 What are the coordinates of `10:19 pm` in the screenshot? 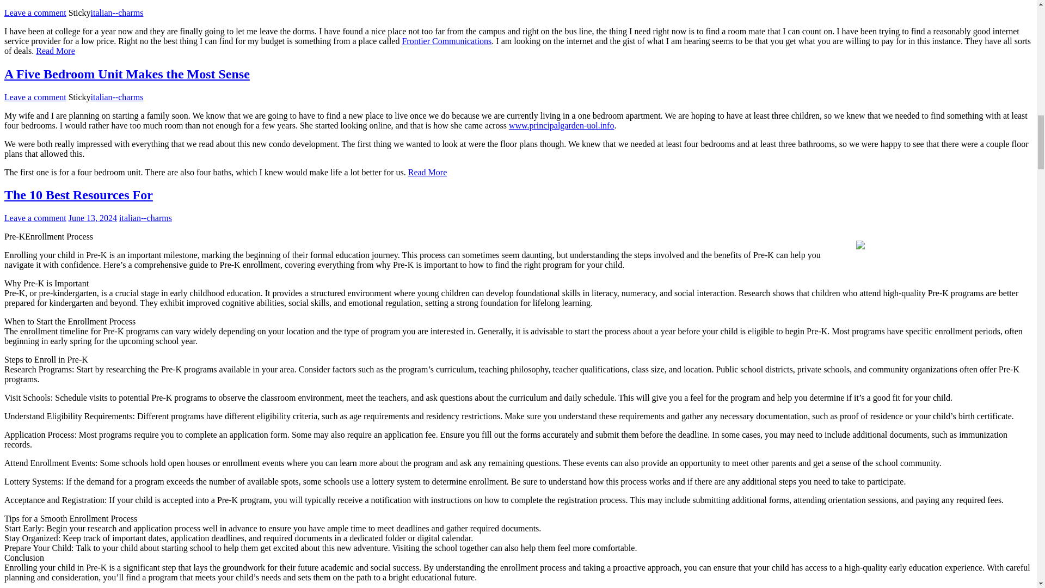 It's located at (93, 218).